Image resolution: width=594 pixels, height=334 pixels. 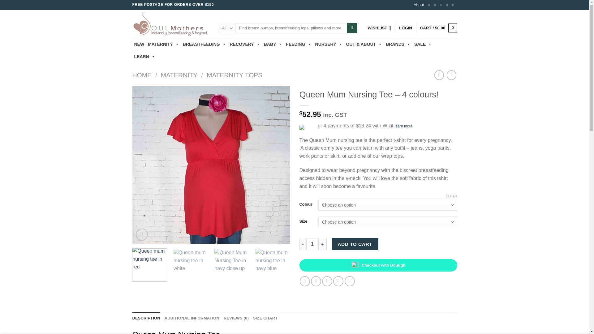 What do you see at coordinates (438, 28) in the screenshot?
I see `Cart` at bounding box center [438, 28].